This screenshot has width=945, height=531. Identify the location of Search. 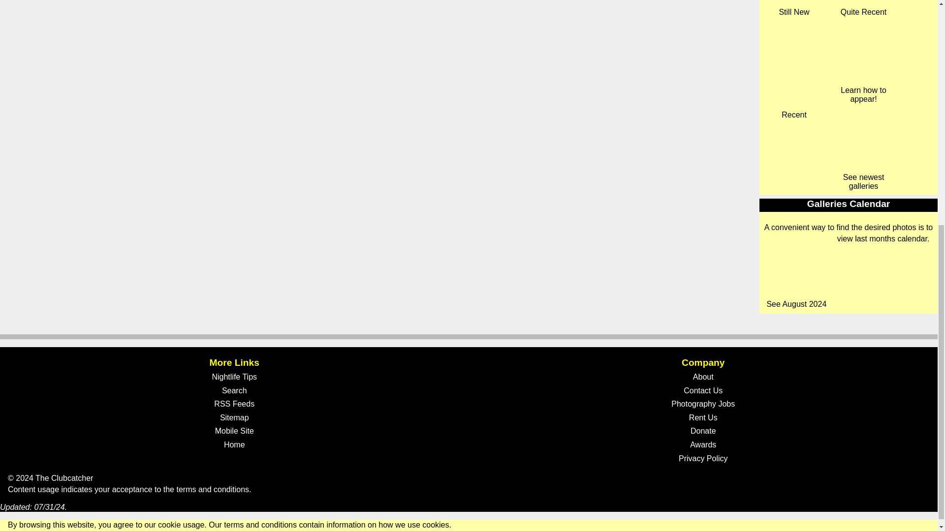
(234, 390).